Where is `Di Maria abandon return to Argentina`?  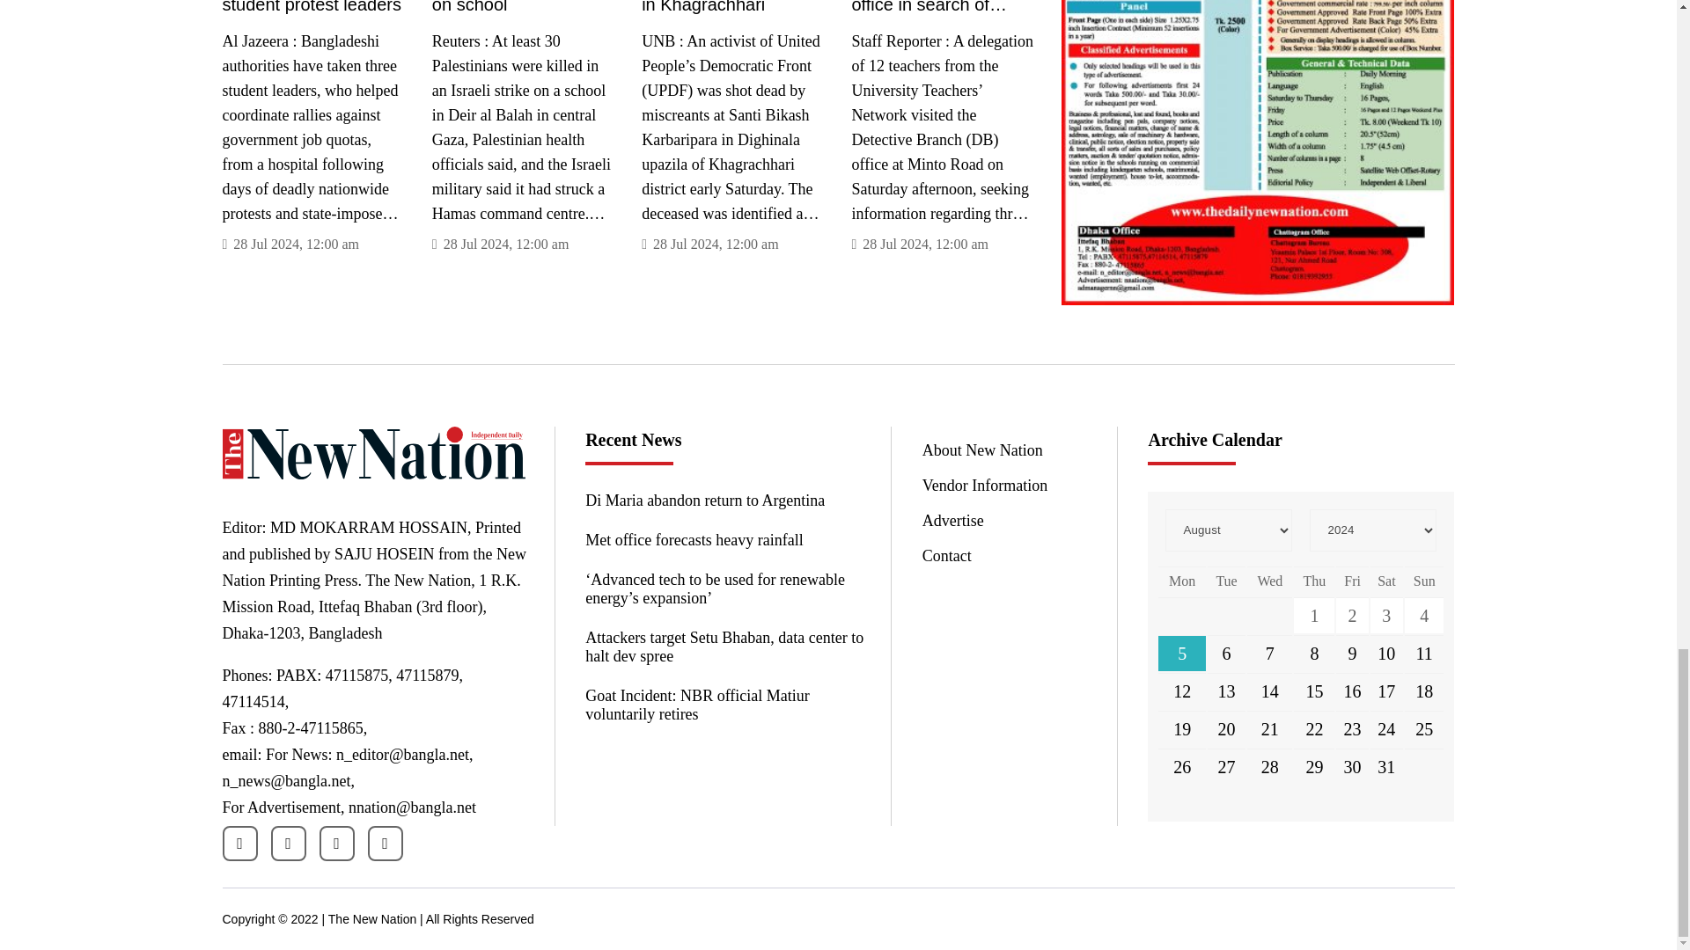
Di Maria abandon return to Argentina is located at coordinates (724, 501).